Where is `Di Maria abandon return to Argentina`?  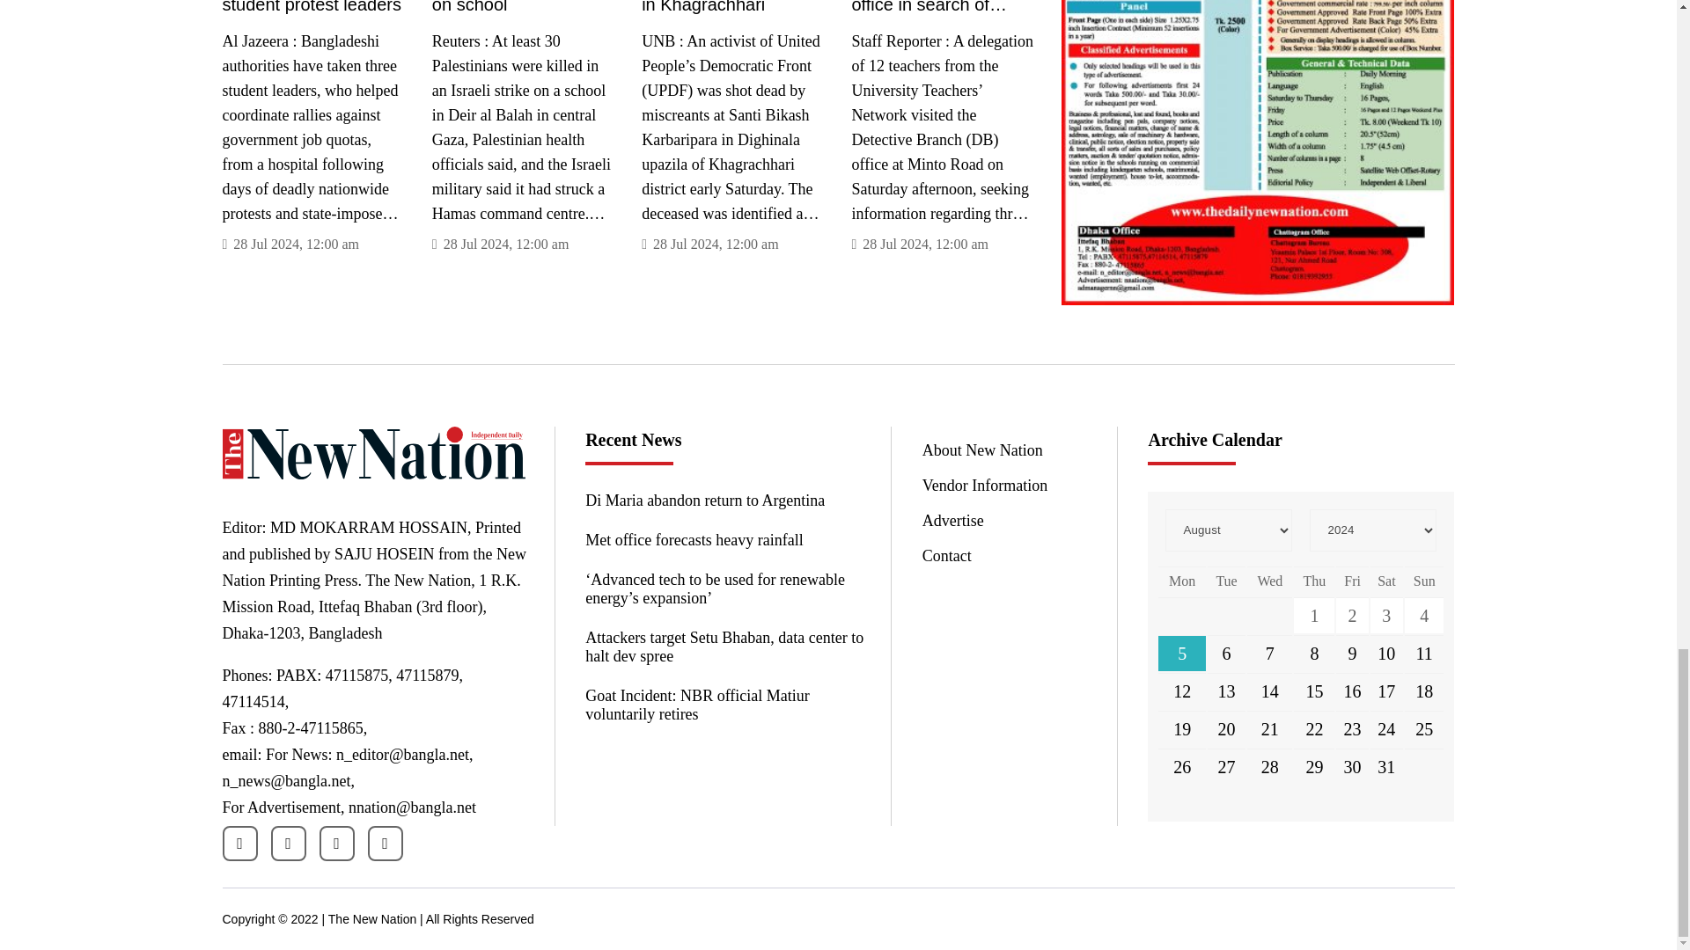
Di Maria abandon return to Argentina is located at coordinates (724, 501).